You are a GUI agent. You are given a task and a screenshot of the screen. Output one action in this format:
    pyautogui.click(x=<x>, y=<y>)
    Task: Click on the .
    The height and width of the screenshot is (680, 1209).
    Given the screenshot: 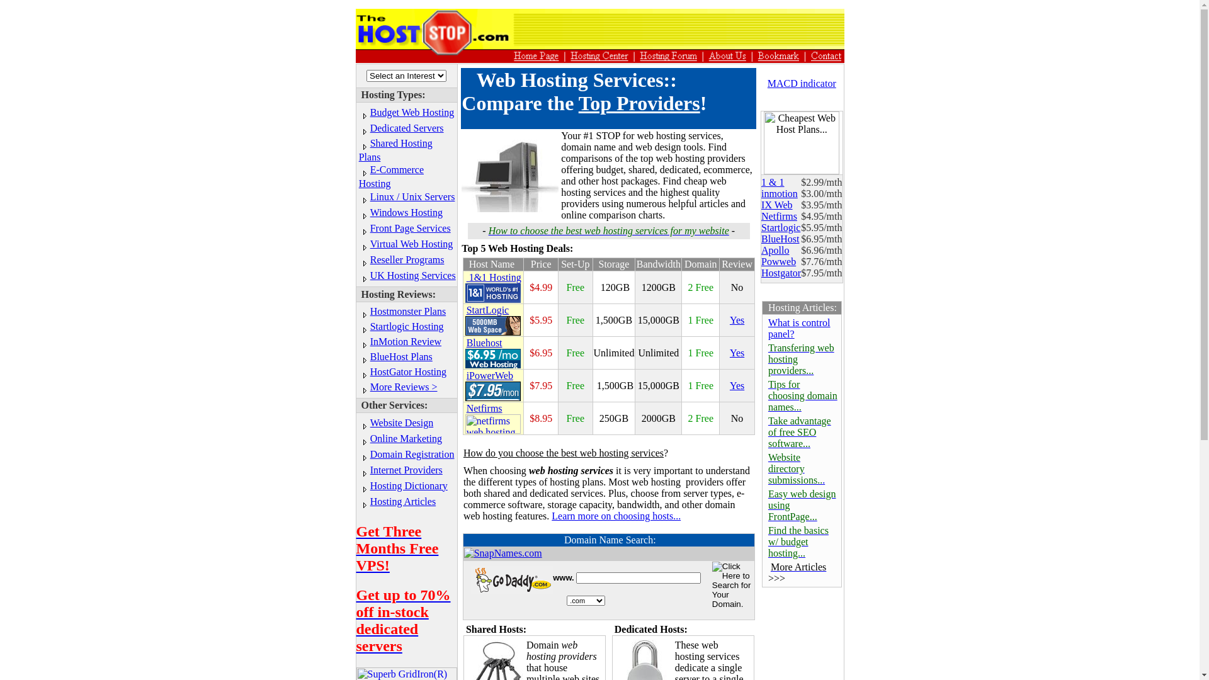 What is the action you would take?
    pyautogui.click(x=824, y=480)
    